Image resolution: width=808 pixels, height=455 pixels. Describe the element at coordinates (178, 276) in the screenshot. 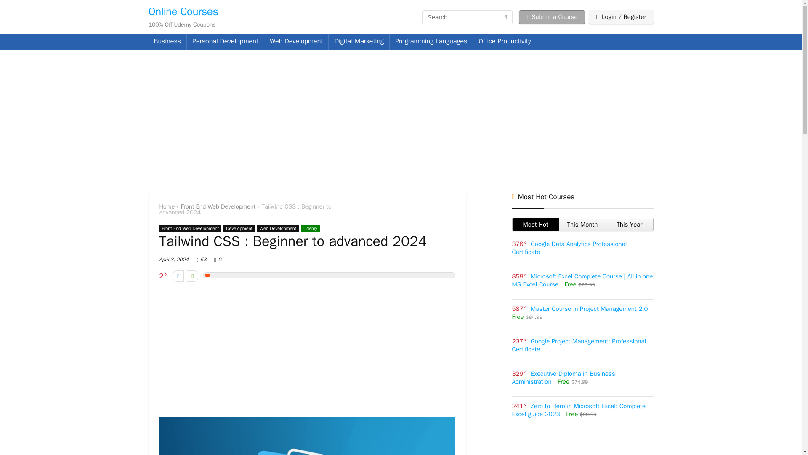

I see `Vote down` at that location.